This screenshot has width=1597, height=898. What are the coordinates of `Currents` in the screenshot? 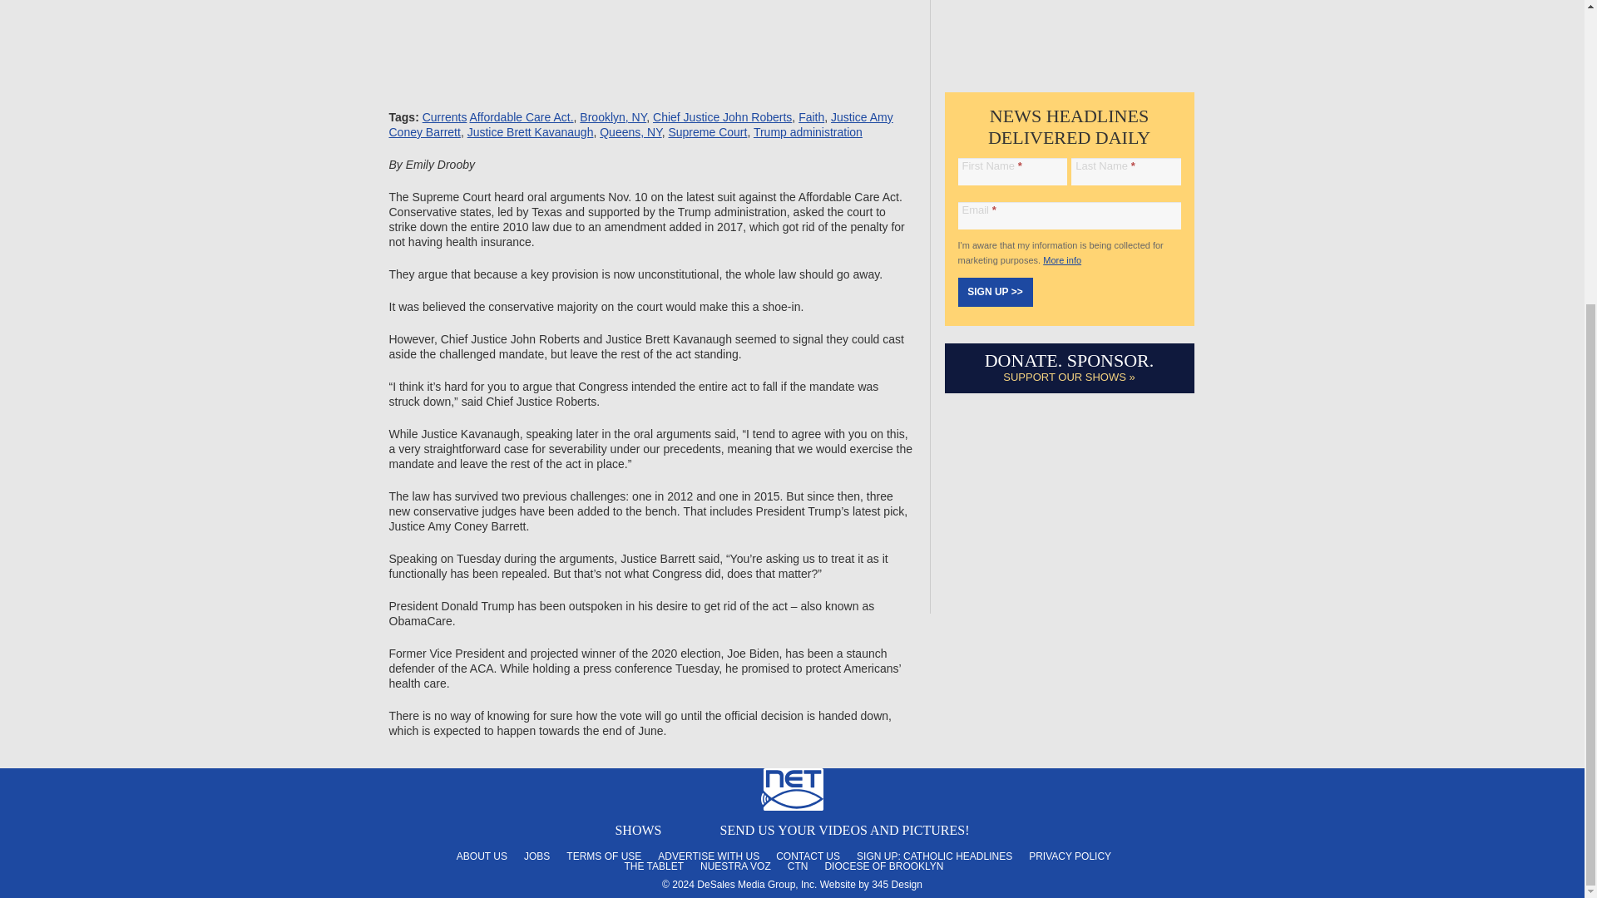 It's located at (445, 116).